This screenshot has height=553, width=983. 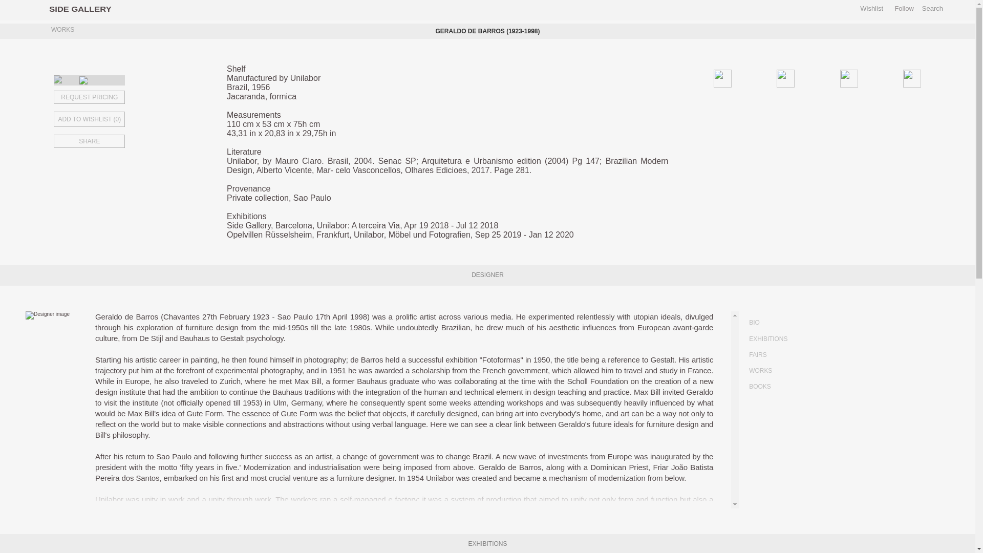 What do you see at coordinates (126, 117) in the screenshot?
I see `Bookmark This` at bounding box center [126, 117].